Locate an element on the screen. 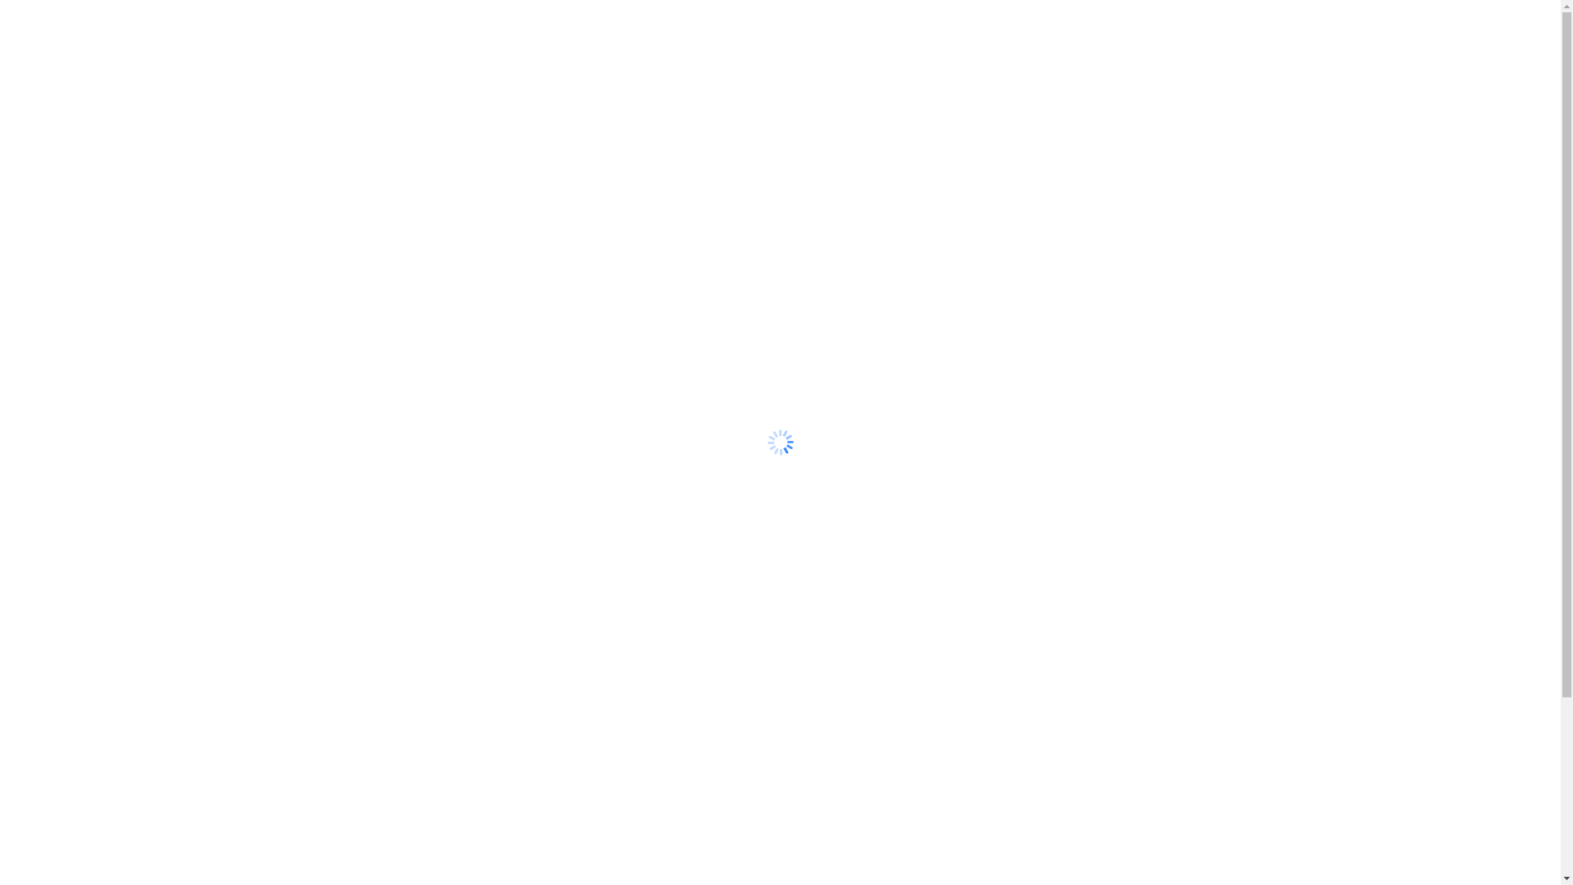  Optimisation
How it works is located at coordinates (991, 239).